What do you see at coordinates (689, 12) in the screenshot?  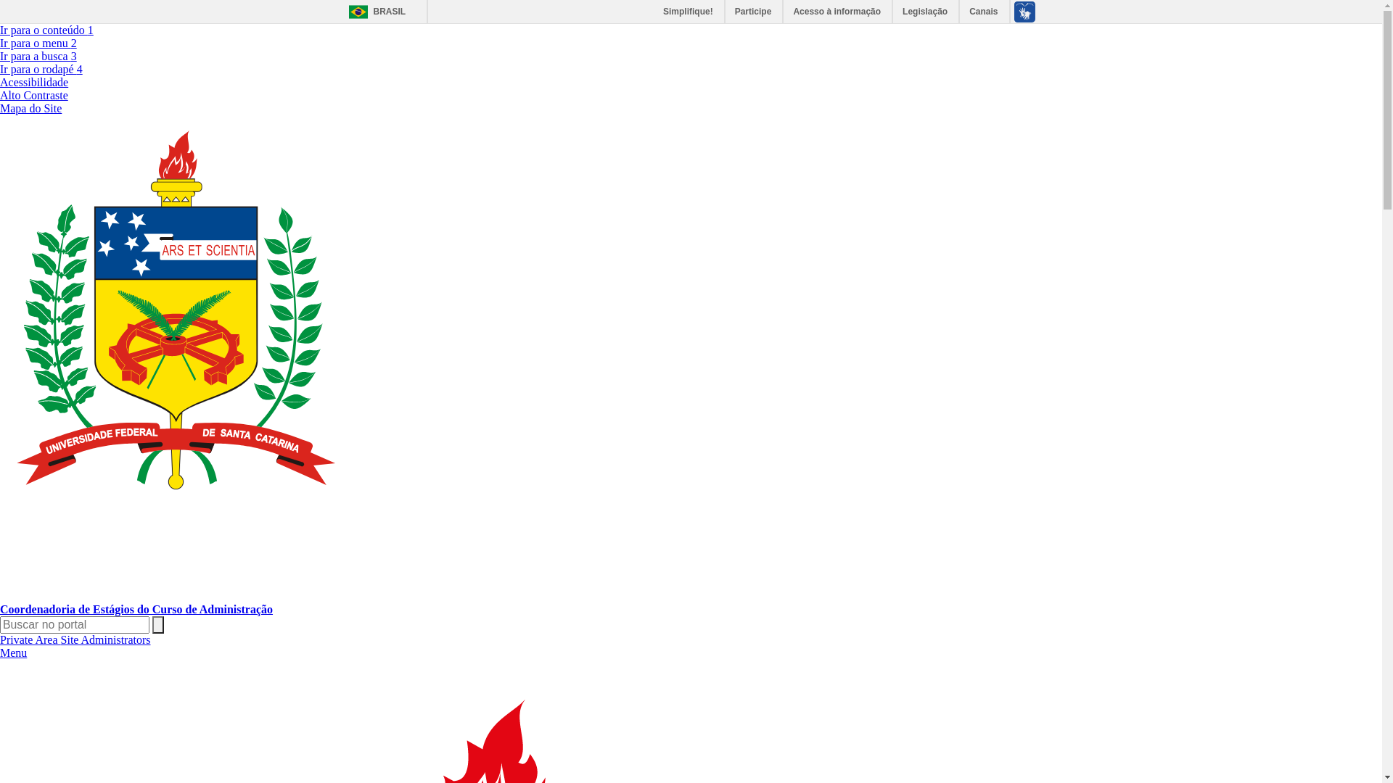 I see `Simplifique!` at bounding box center [689, 12].